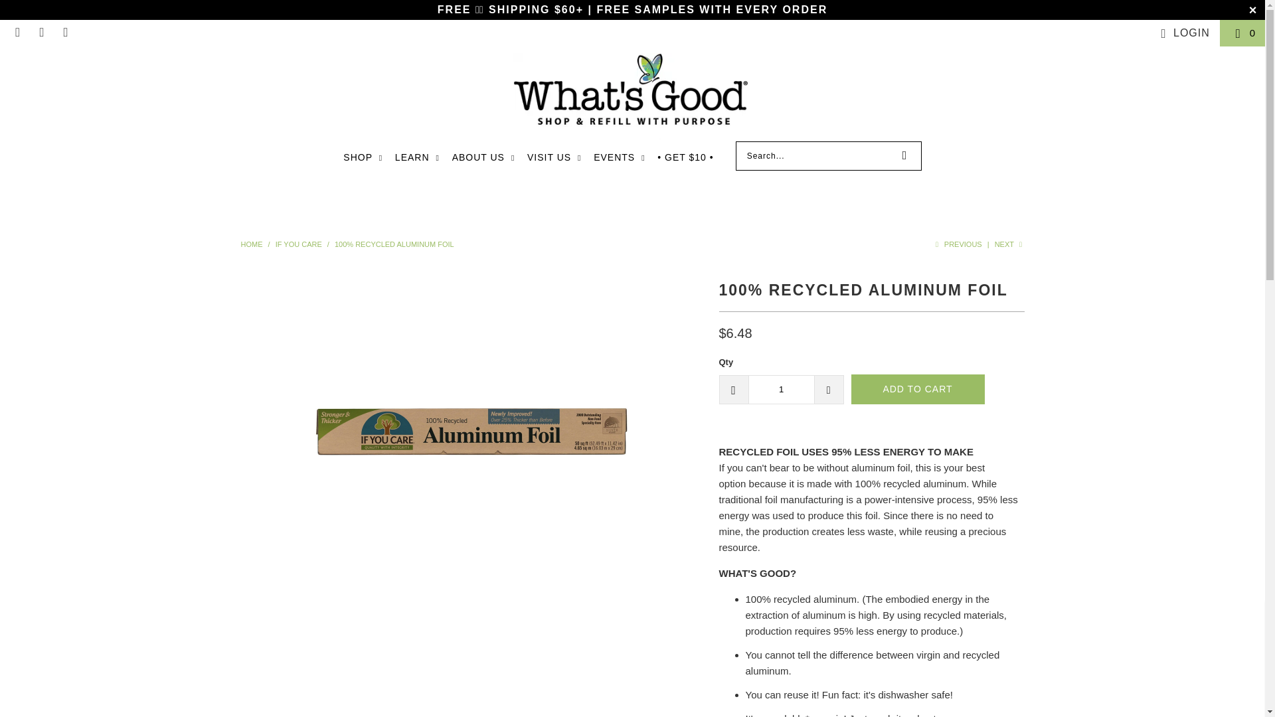  What do you see at coordinates (956, 244) in the screenshot?
I see `Previous` at bounding box center [956, 244].